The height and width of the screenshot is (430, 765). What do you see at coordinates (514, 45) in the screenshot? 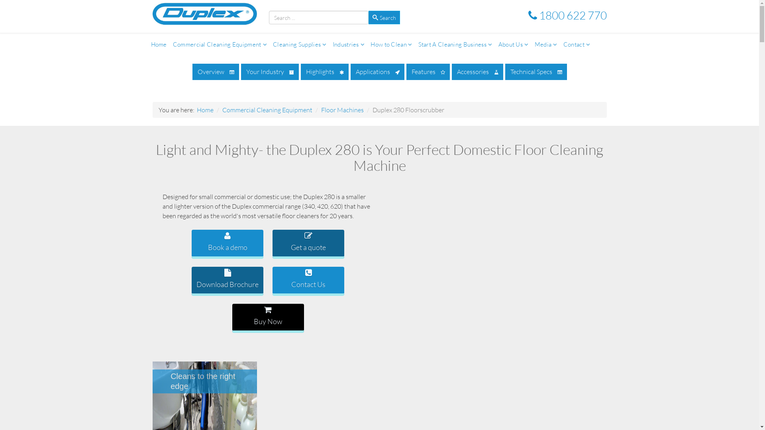
I see `About Us` at bounding box center [514, 45].